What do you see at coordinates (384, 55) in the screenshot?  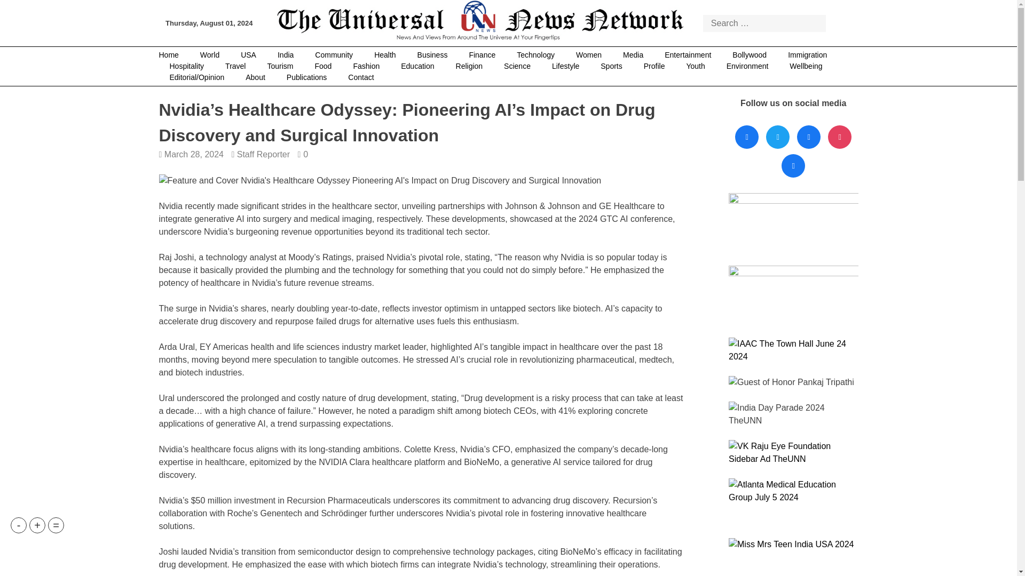 I see `Health` at bounding box center [384, 55].